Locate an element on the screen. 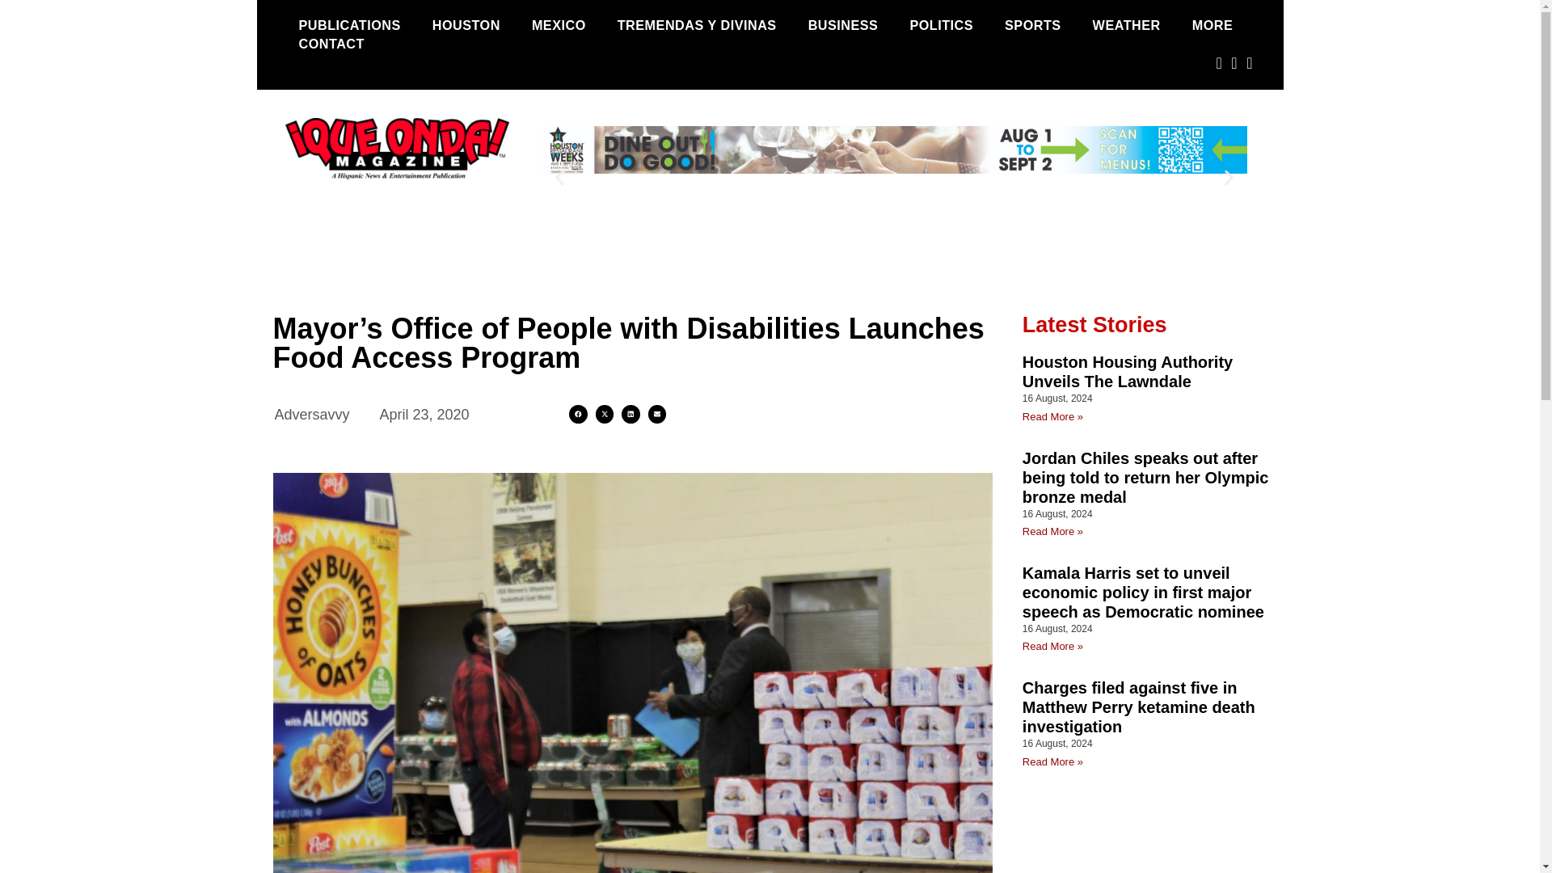 The height and width of the screenshot is (873, 1552). TREMENDAS Y DIVINAS is located at coordinates (697, 25).